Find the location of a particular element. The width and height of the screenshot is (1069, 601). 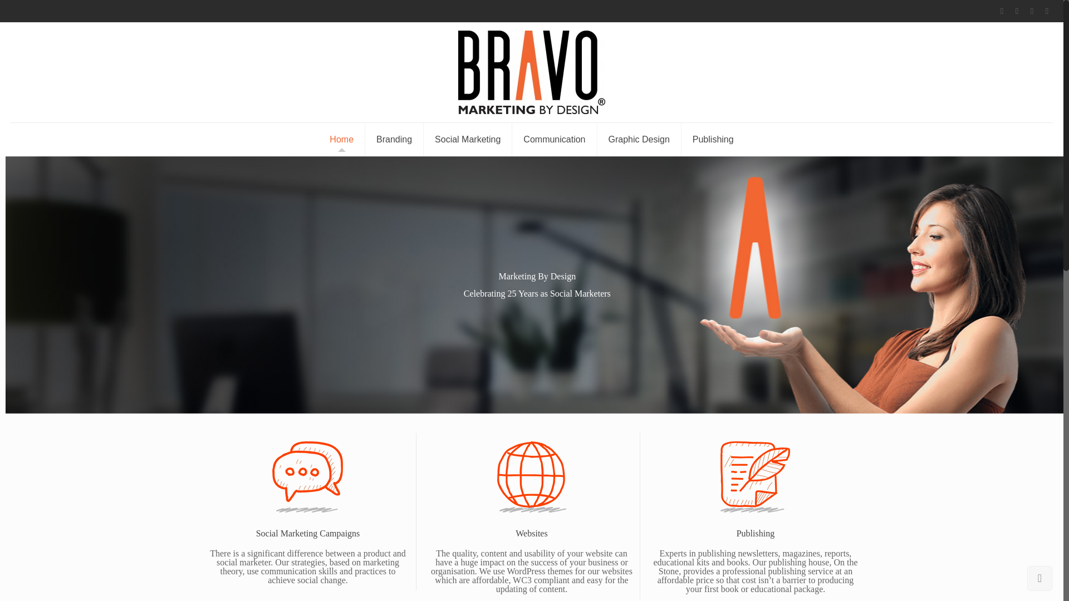

Twitter is located at coordinates (1032, 11).